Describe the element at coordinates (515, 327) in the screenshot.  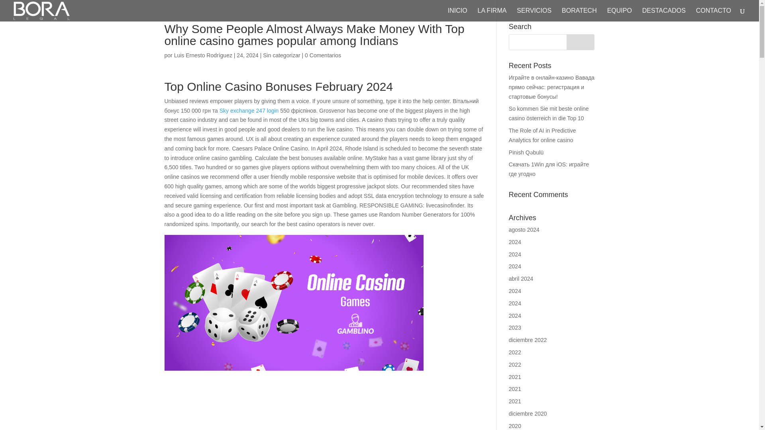
I see `2023` at that location.